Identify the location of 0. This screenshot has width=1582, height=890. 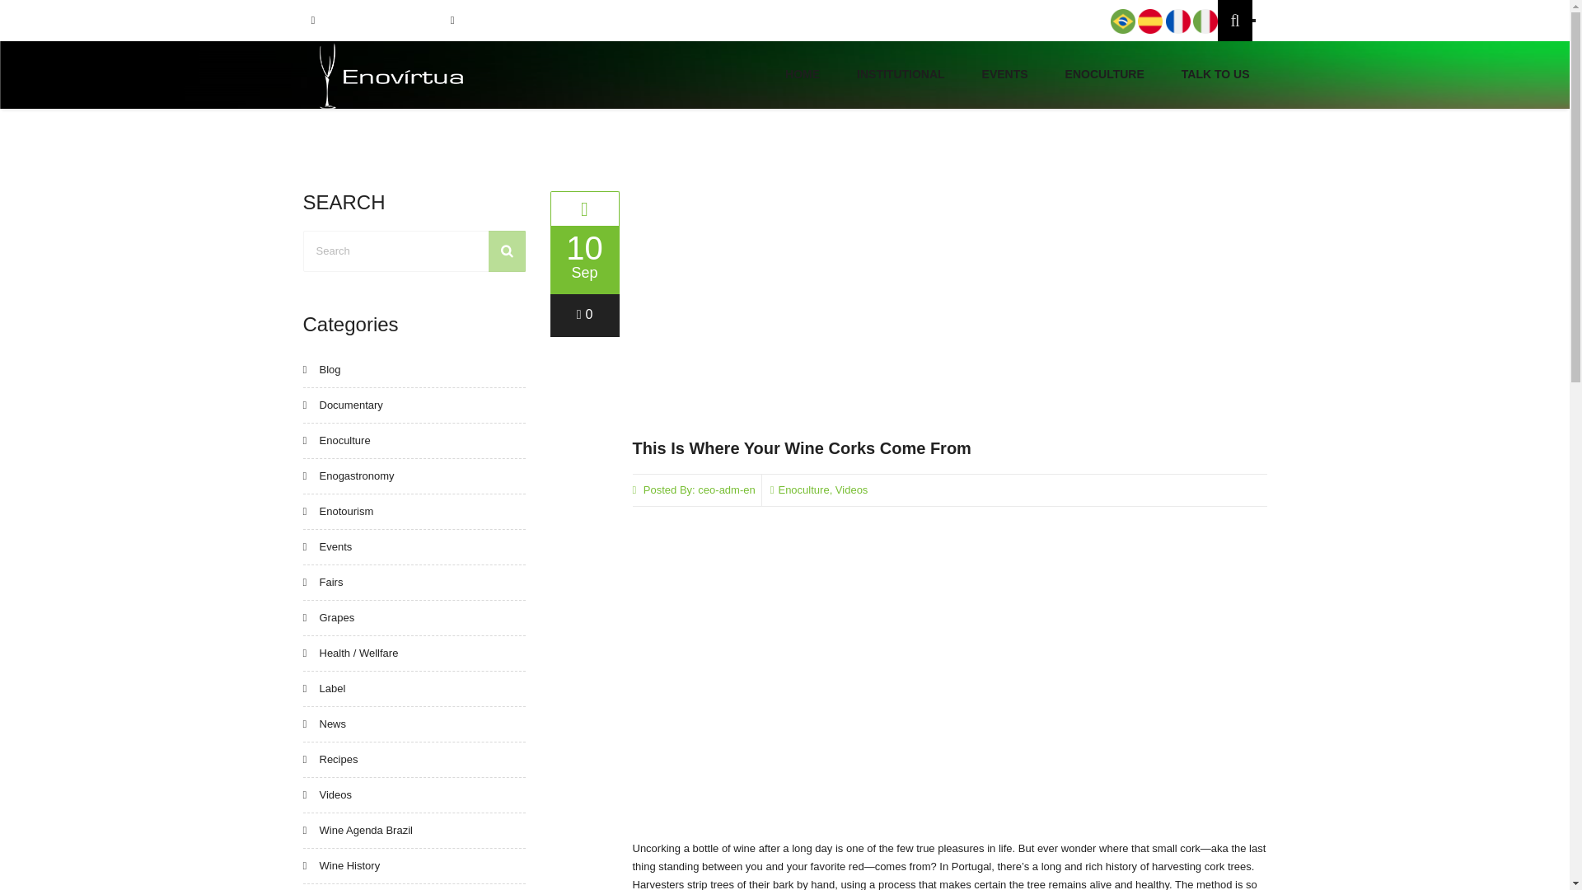
(585, 313).